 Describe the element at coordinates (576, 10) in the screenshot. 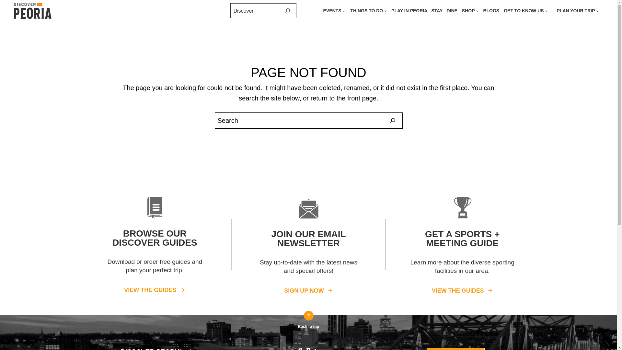

I see `Industry` at that location.